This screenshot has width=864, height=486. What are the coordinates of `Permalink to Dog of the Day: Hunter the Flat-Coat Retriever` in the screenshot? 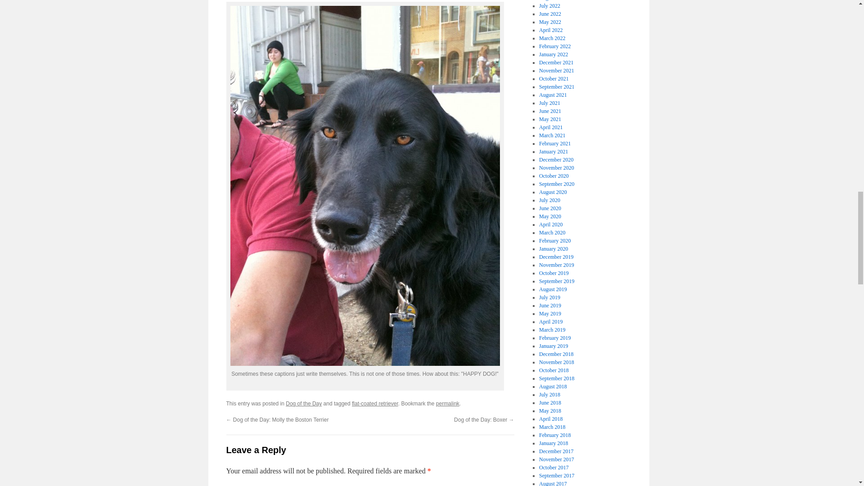 It's located at (448, 403).